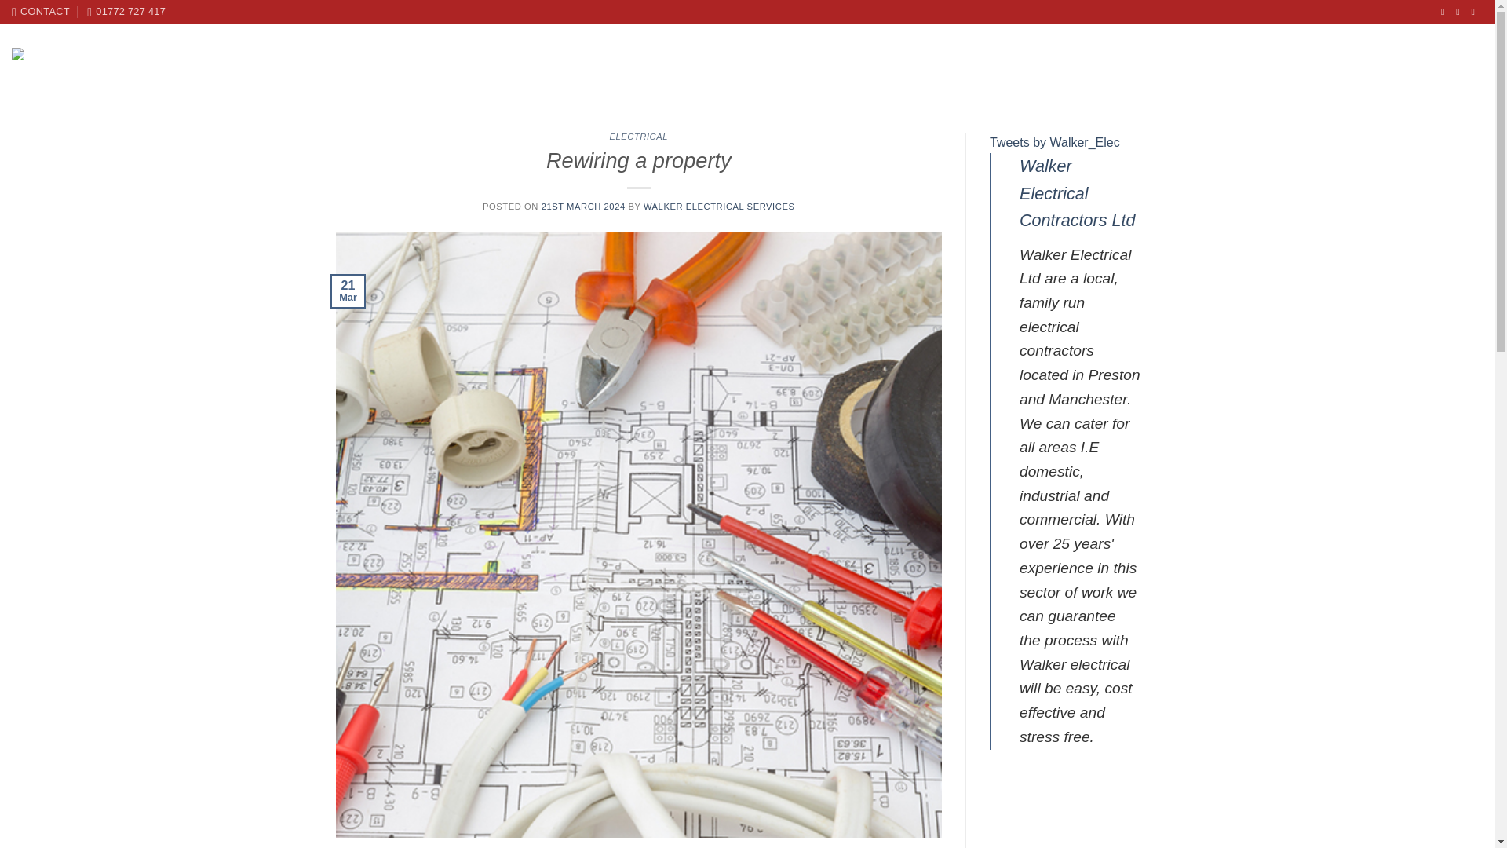  What do you see at coordinates (637, 137) in the screenshot?
I see `ELECTRICAL` at bounding box center [637, 137].